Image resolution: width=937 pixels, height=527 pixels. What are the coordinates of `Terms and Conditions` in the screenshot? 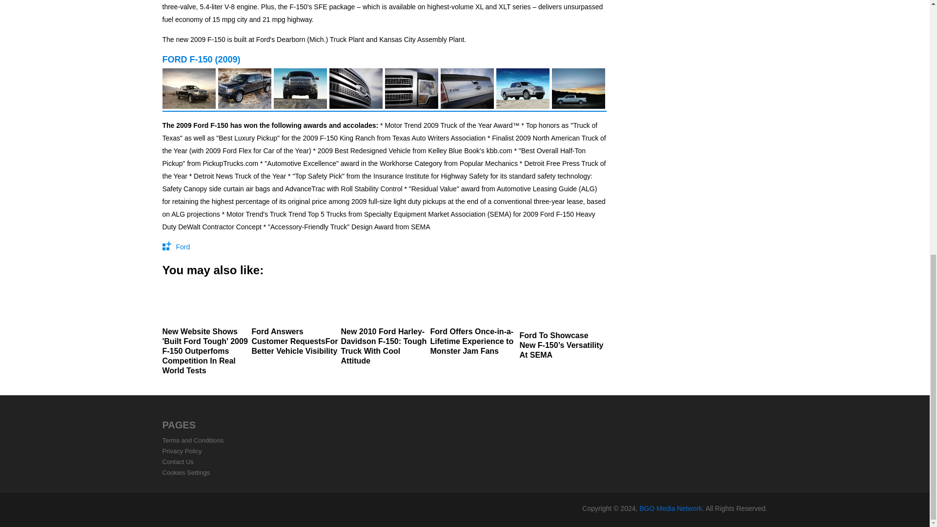 It's located at (193, 440).